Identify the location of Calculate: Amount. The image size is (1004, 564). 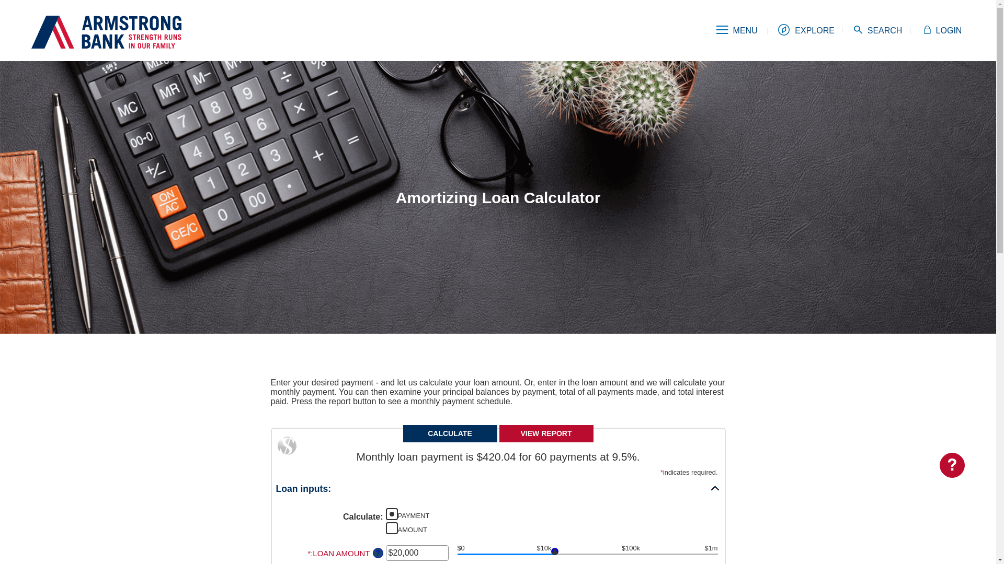
(392, 528).